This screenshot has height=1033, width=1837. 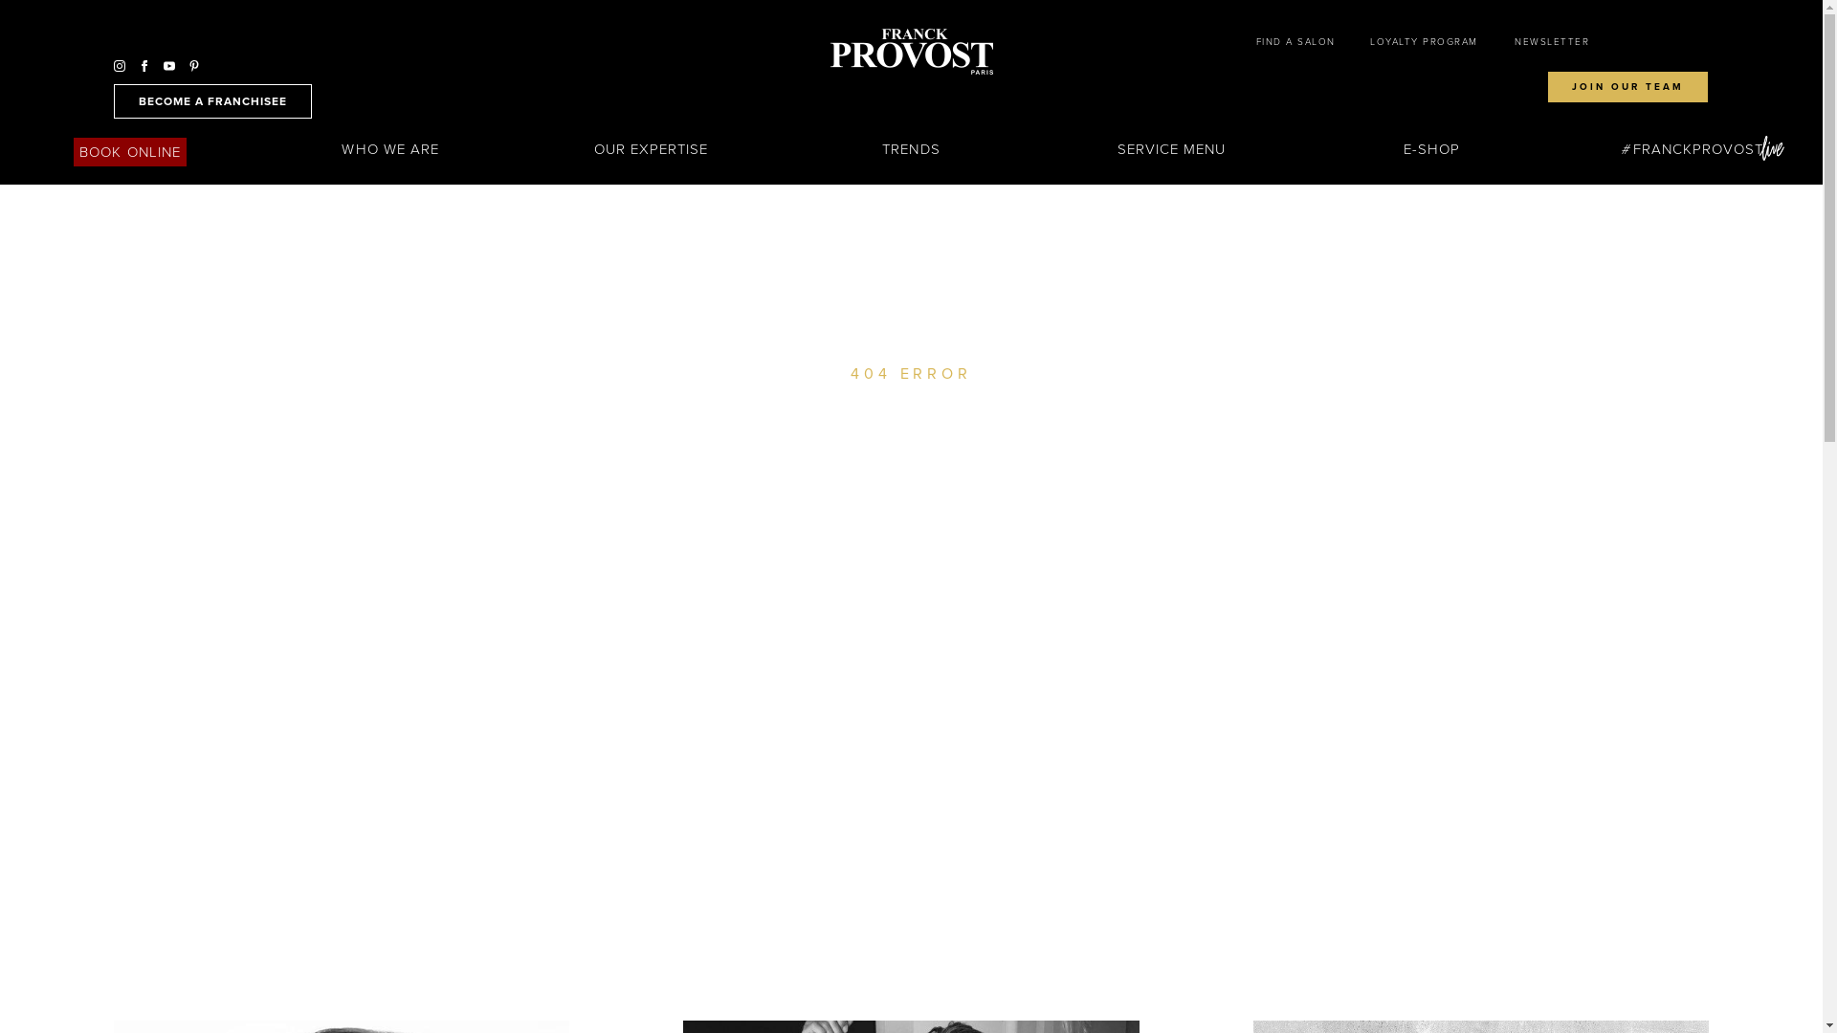 What do you see at coordinates (130, 152) in the screenshot?
I see `BOOK ONLINE` at bounding box center [130, 152].